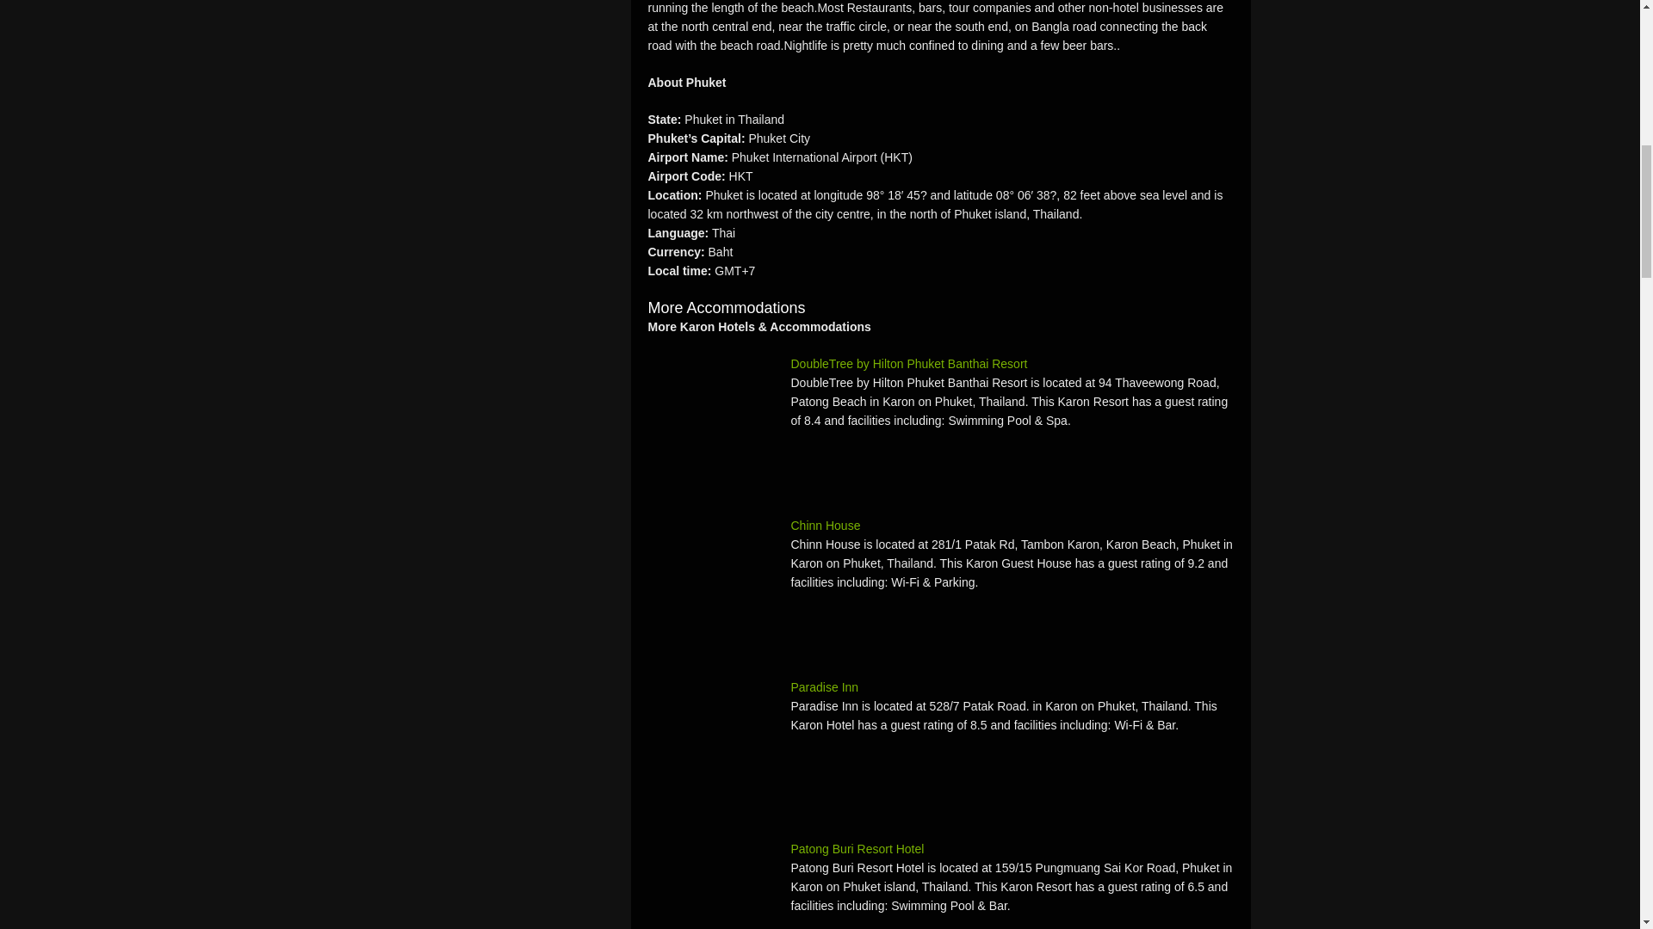  What do you see at coordinates (940, 687) in the screenshot?
I see `Paradise Inn` at bounding box center [940, 687].